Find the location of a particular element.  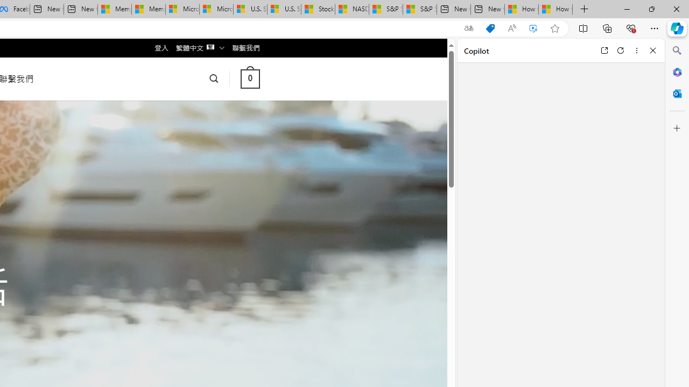

Customize is located at coordinates (677, 128).